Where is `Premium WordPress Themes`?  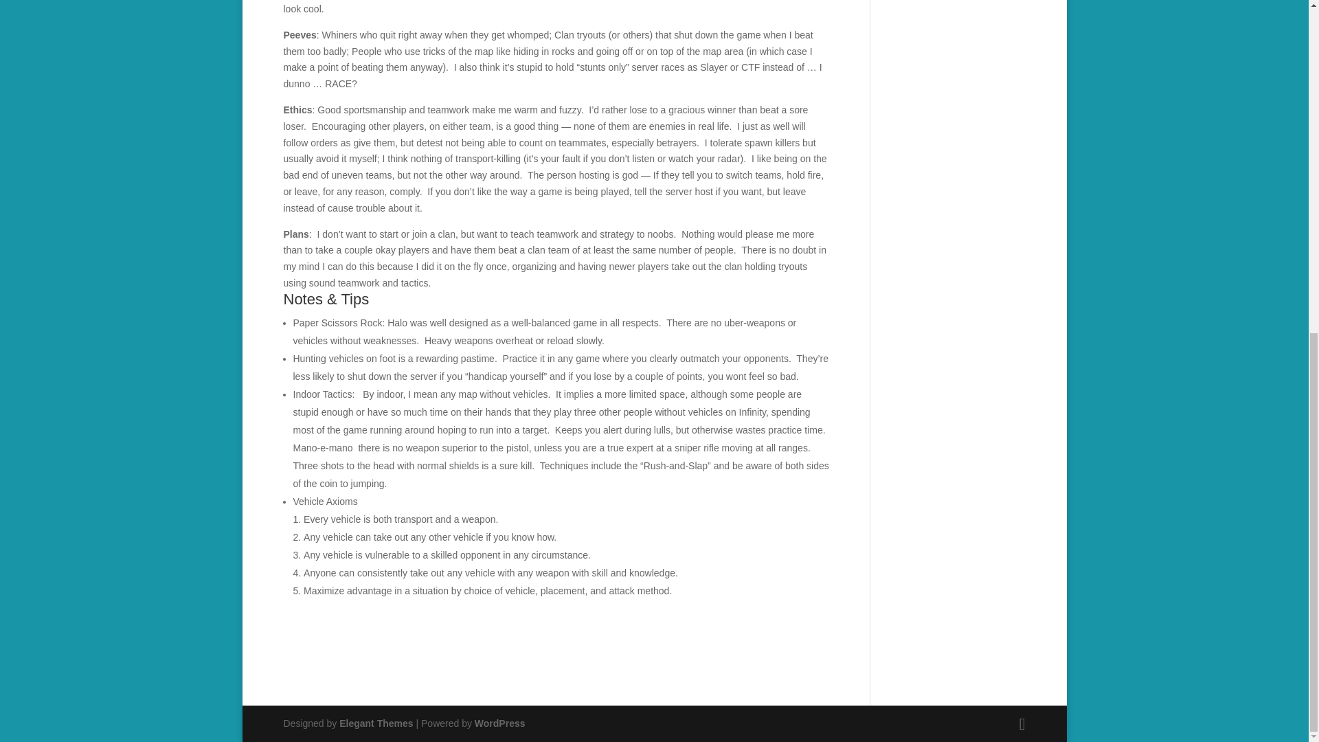
Premium WordPress Themes is located at coordinates (375, 723).